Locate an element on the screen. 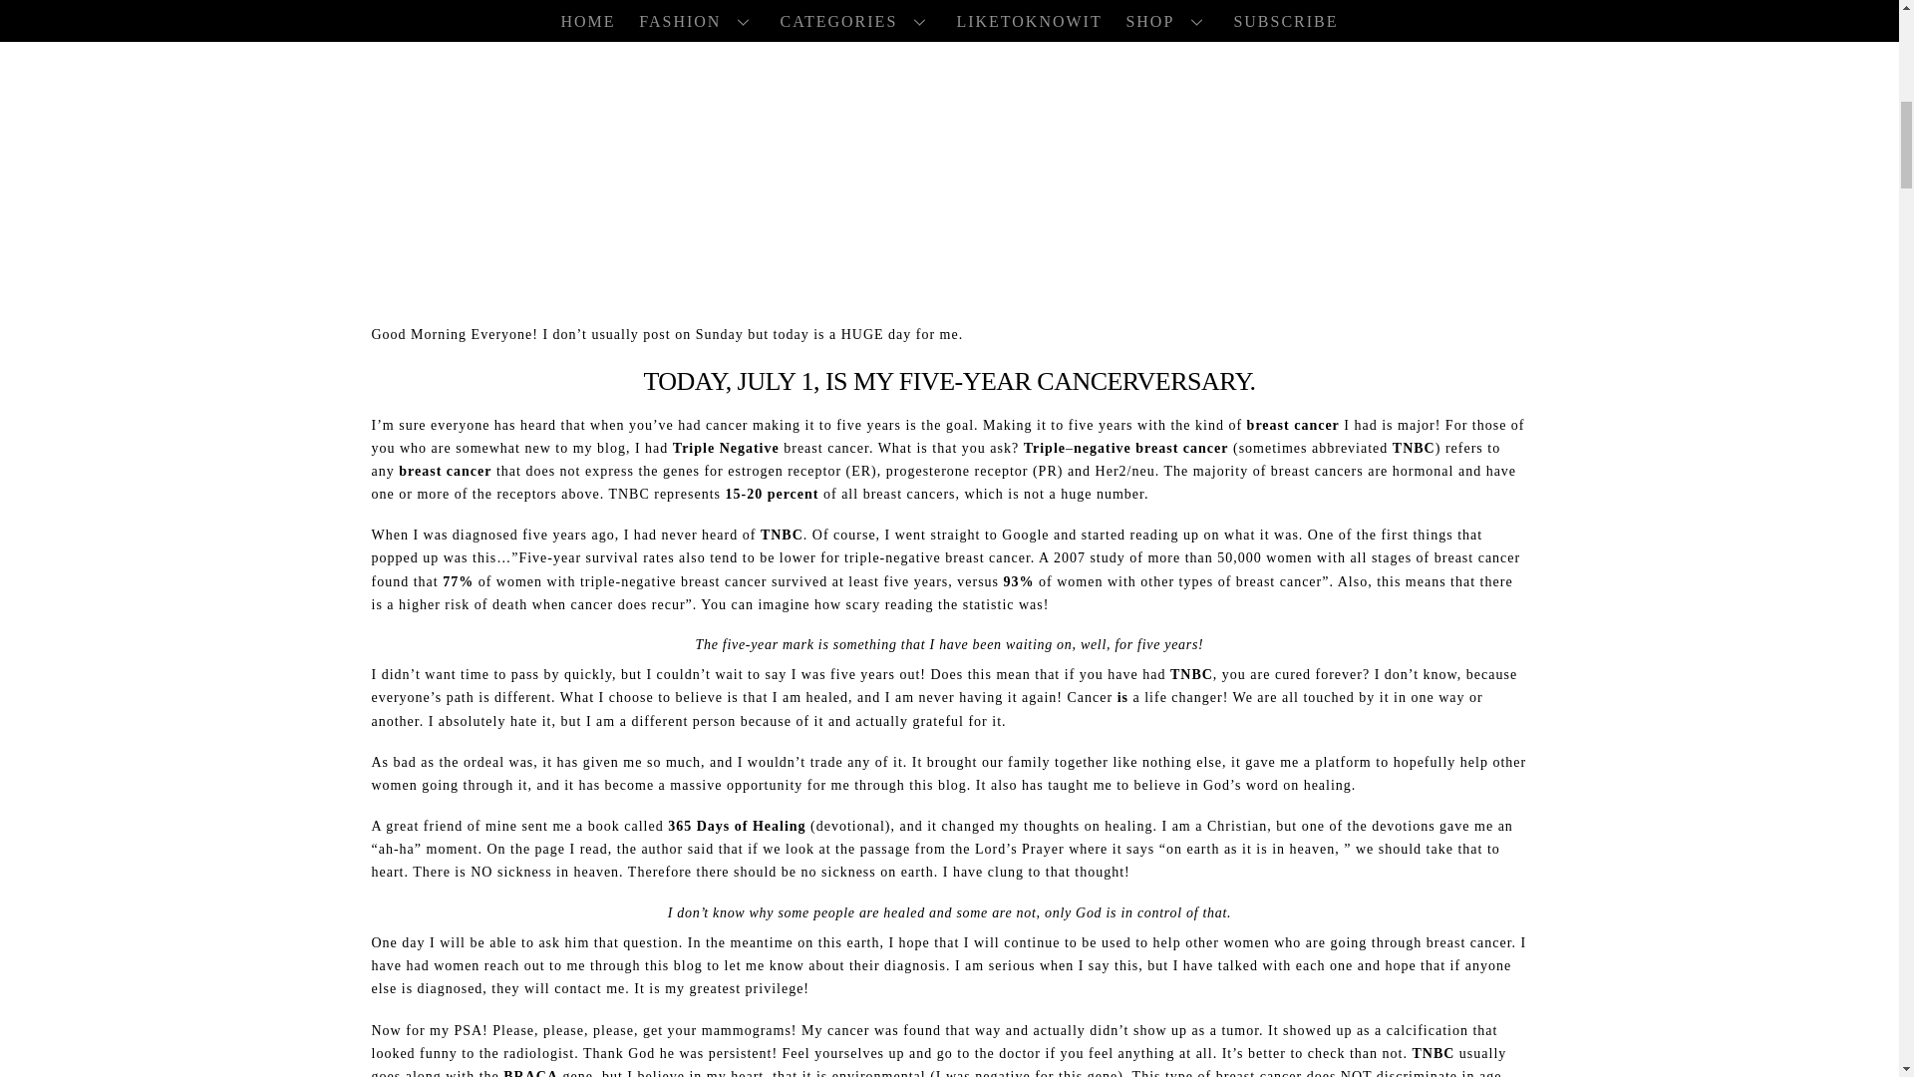 The image size is (1914, 1077). breast cancer is located at coordinates (445, 471).